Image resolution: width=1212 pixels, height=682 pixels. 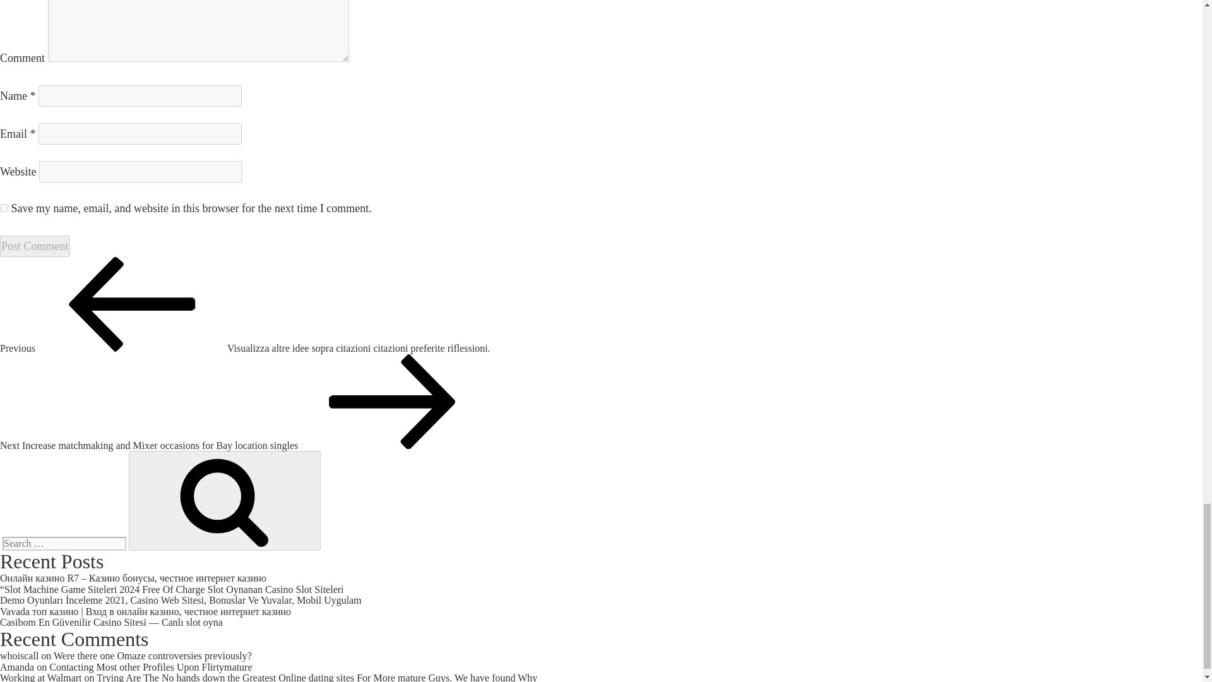 What do you see at coordinates (150, 667) in the screenshot?
I see `Contacting Most other Profiles Upon Flirtymature` at bounding box center [150, 667].